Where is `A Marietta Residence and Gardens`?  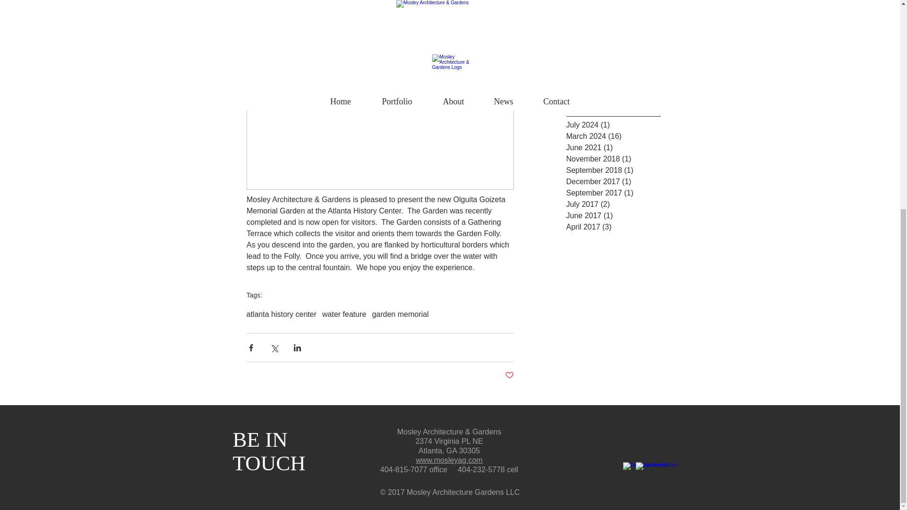 A Marietta Residence and Gardens is located at coordinates (614, 58).